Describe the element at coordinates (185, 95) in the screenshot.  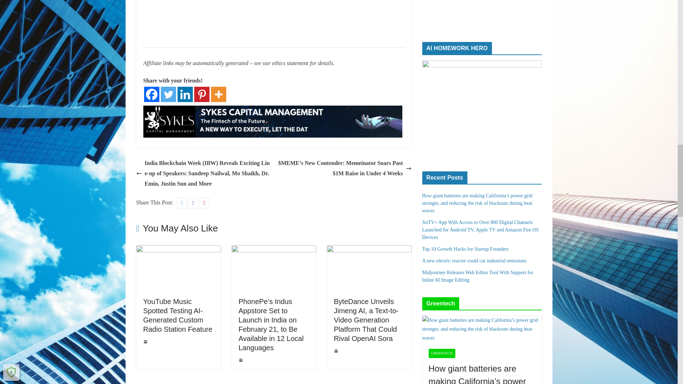
I see `Linkedin` at that location.